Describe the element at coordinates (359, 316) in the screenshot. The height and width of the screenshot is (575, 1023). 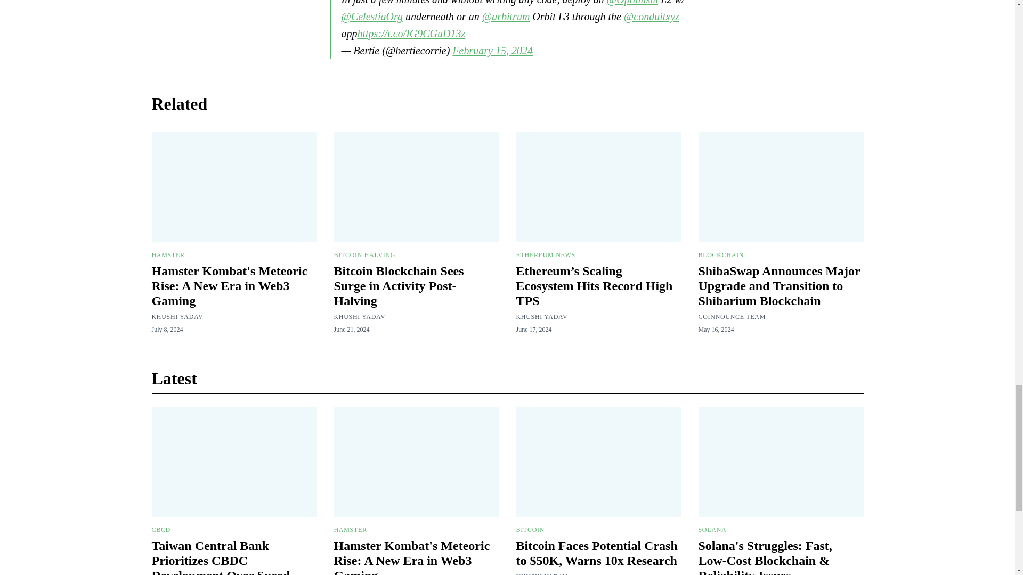
I see `KHUSHI YADAV` at that location.